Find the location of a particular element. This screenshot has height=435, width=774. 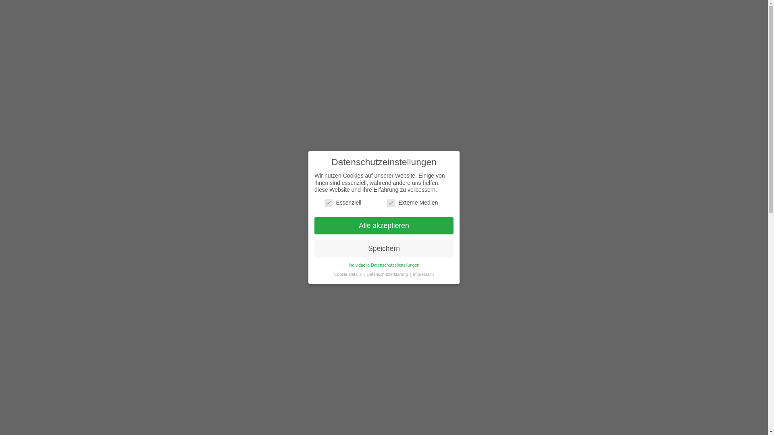

Schlangenkopffische is located at coordinates (268, 112).